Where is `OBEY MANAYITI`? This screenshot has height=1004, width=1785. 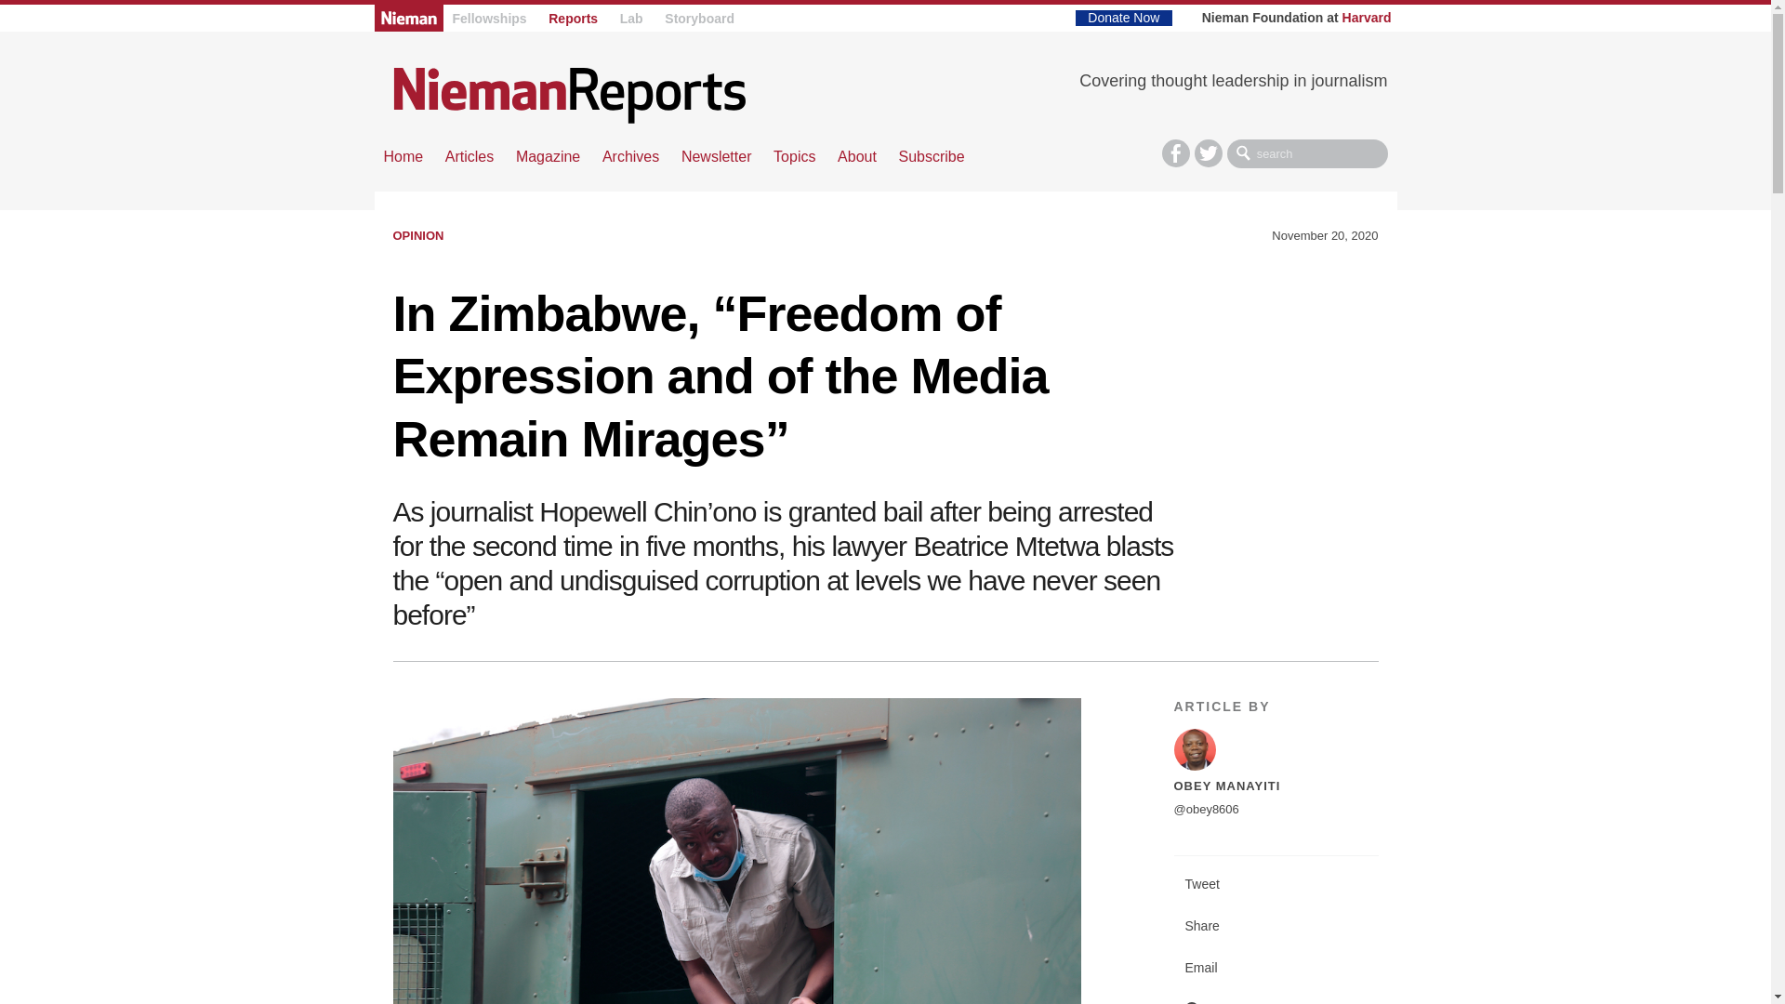 OBEY MANAYITI is located at coordinates (1225, 786).